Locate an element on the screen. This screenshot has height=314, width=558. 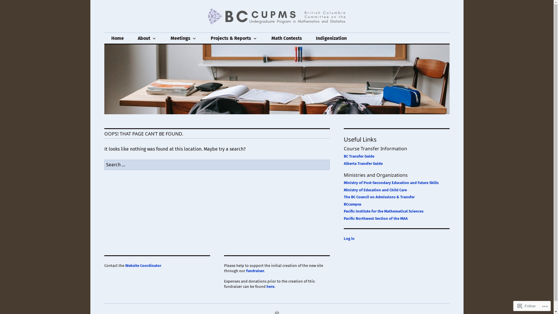
Follow is located at coordinates (527, 306).